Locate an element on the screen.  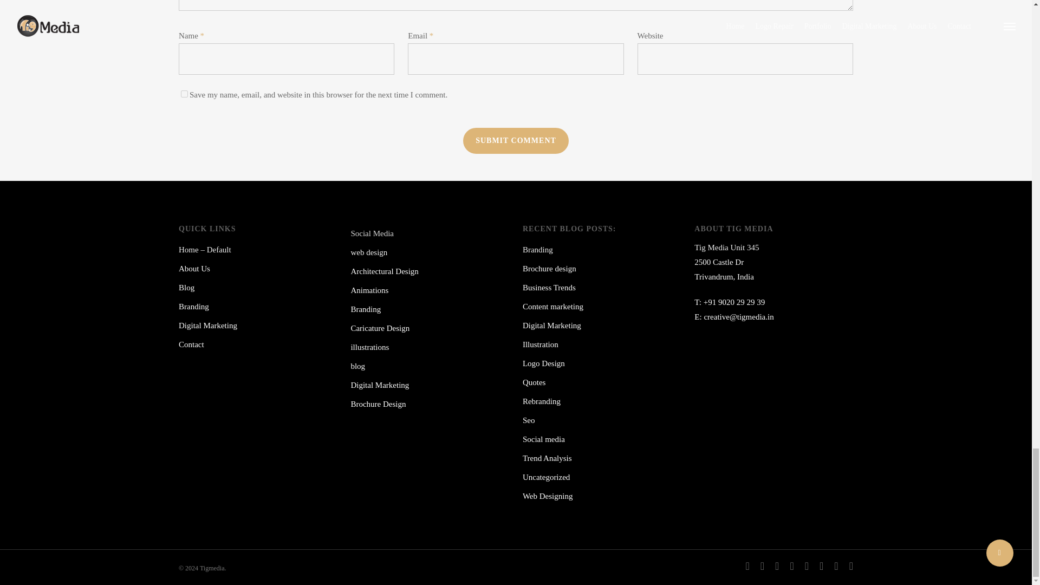
yes is located at coordinates (184, 94).